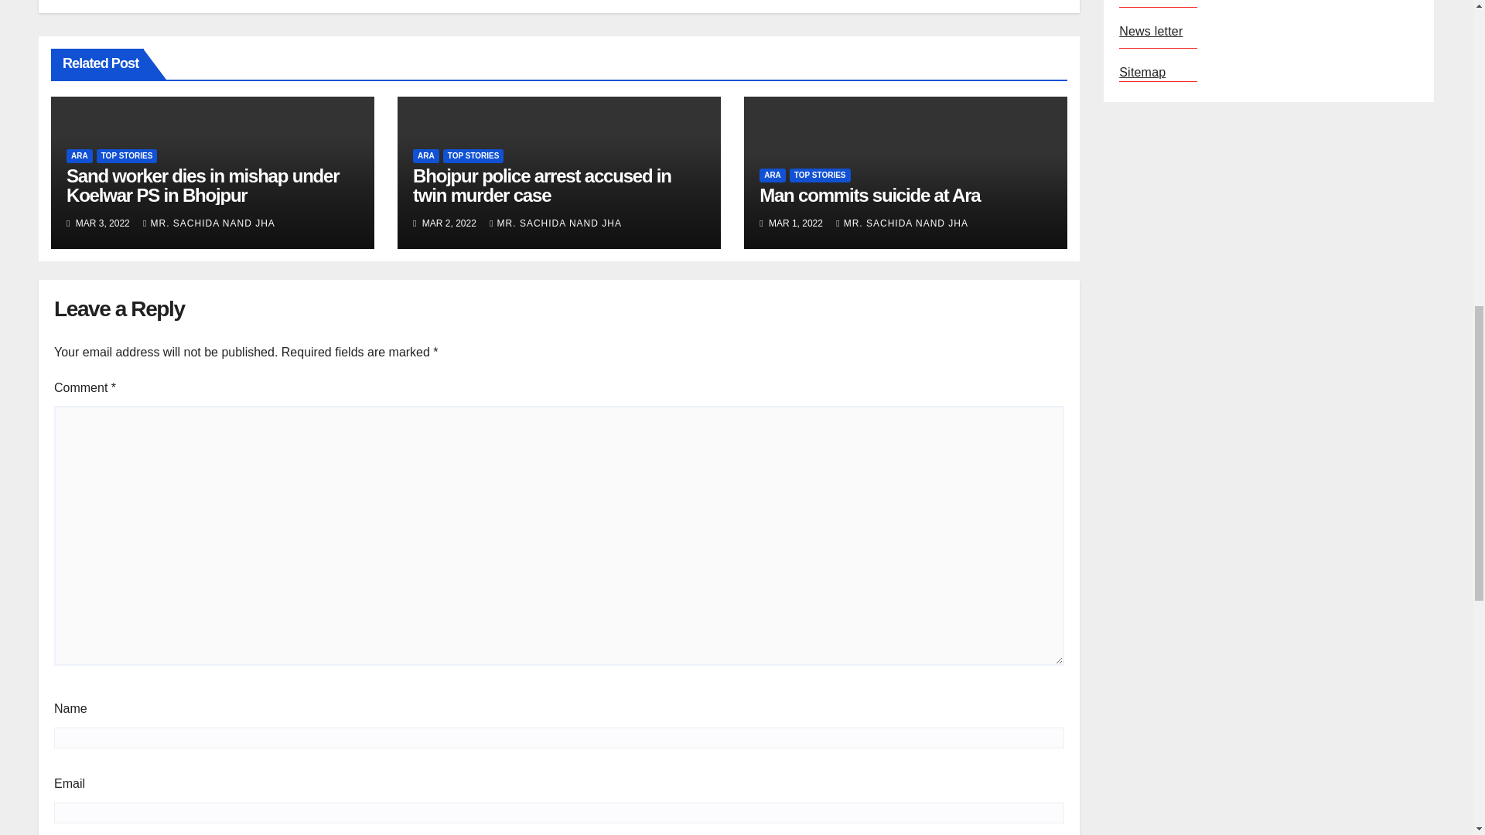 The image size is (1485, 835). Describe the element at coordinates (209, 223) in the screenshot. I see `MR. SACHIDA NAND JHA` at that location.